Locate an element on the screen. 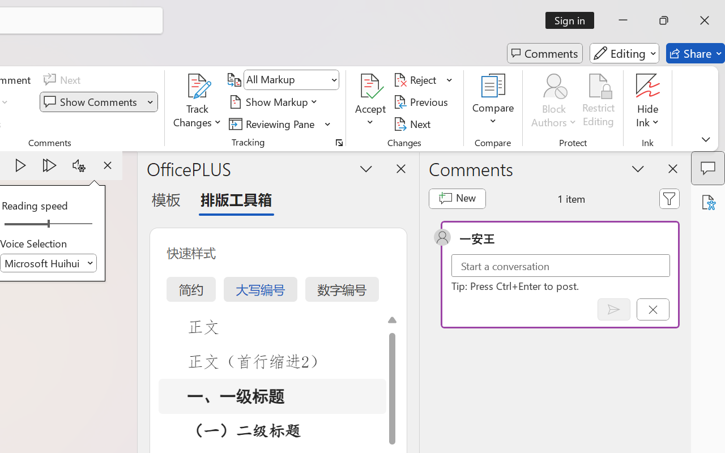 Image resolution: width=725 pixels, height=453 pixels. Start a conversation is located at coordinates (561, 265).